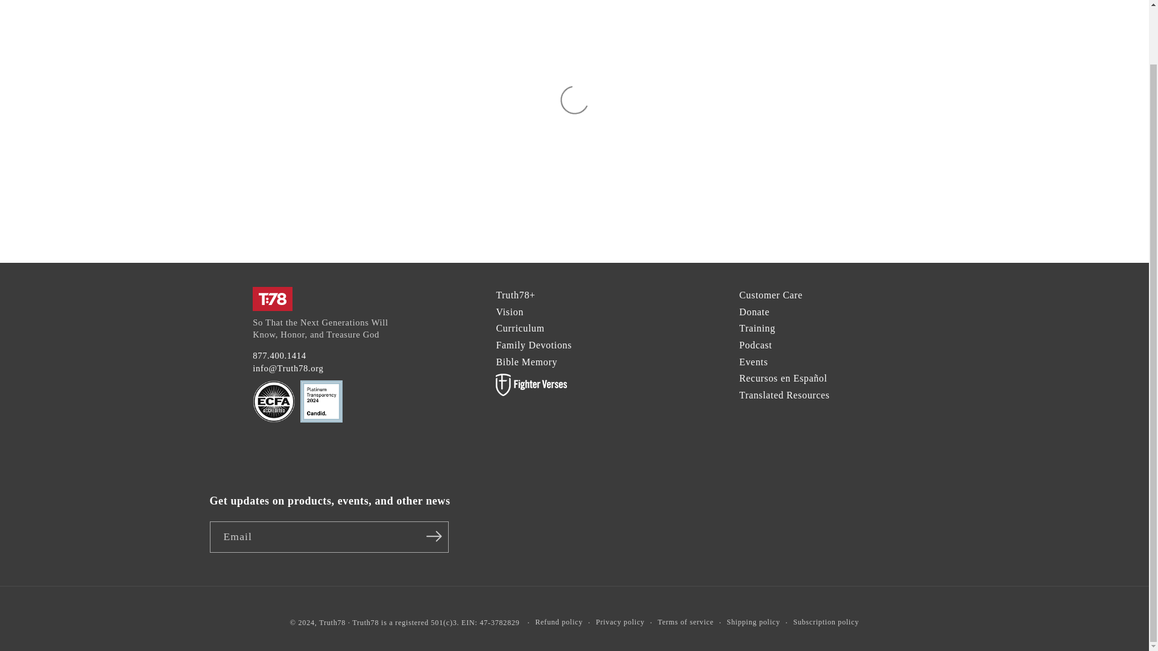 The height and width of the screenshot is (651, 1158). I want to click on Family Devotions, so click(533, 345).